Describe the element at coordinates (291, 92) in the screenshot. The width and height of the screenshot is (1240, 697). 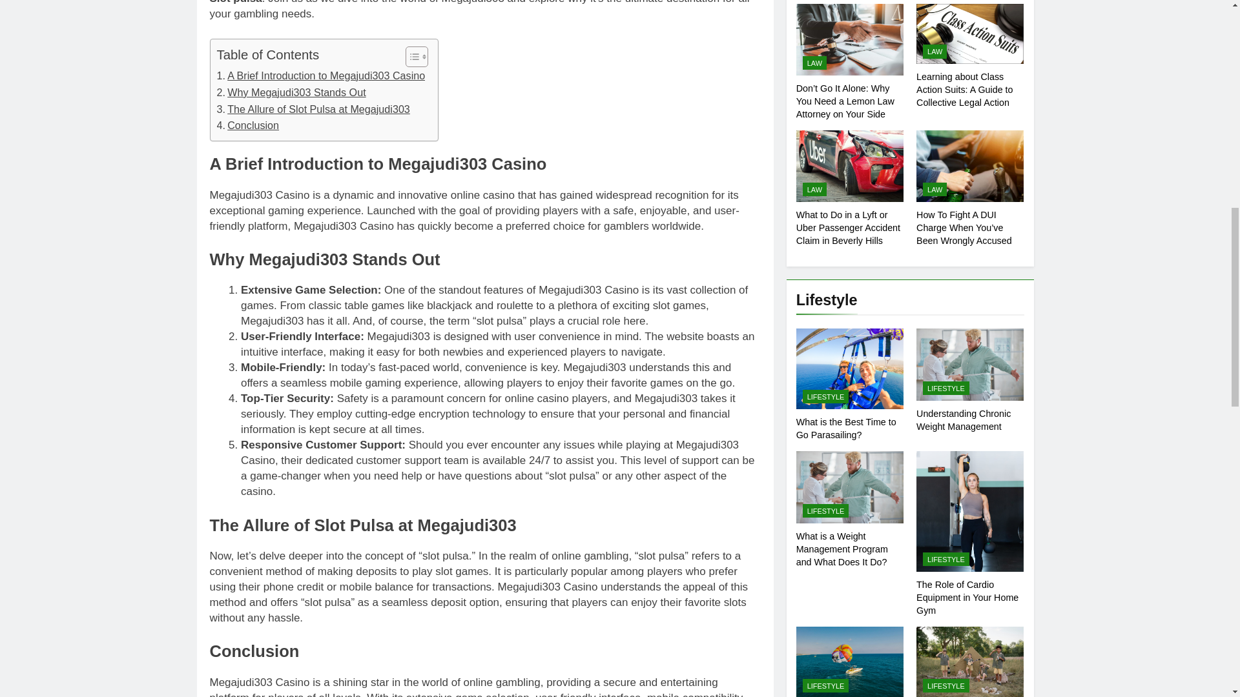
I see `Why Megajudi303 Stands Out` at that location.